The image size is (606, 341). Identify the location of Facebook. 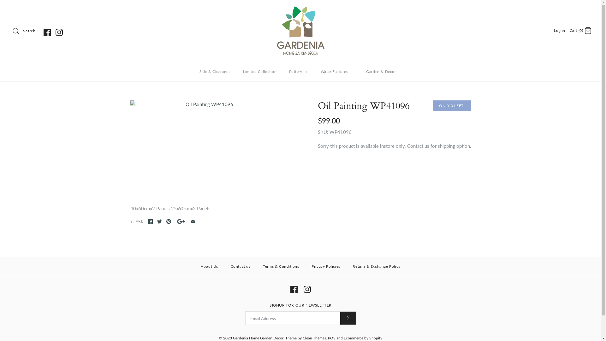
(47, 32).